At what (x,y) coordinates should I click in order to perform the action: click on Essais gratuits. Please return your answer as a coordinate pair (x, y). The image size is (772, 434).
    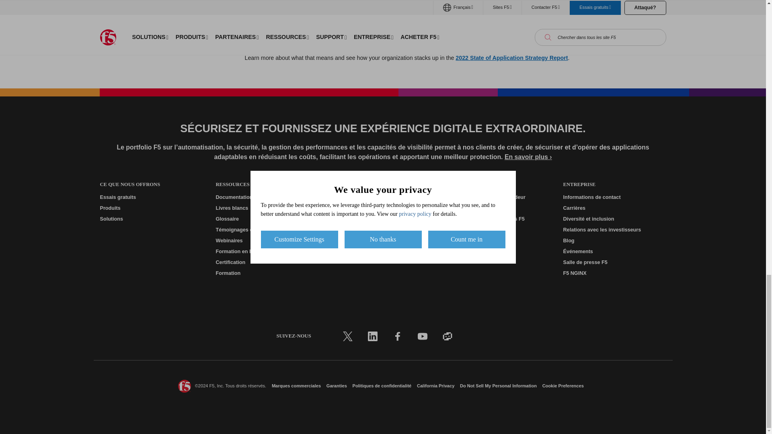
    Looking at the image, I should click on (151, 197).